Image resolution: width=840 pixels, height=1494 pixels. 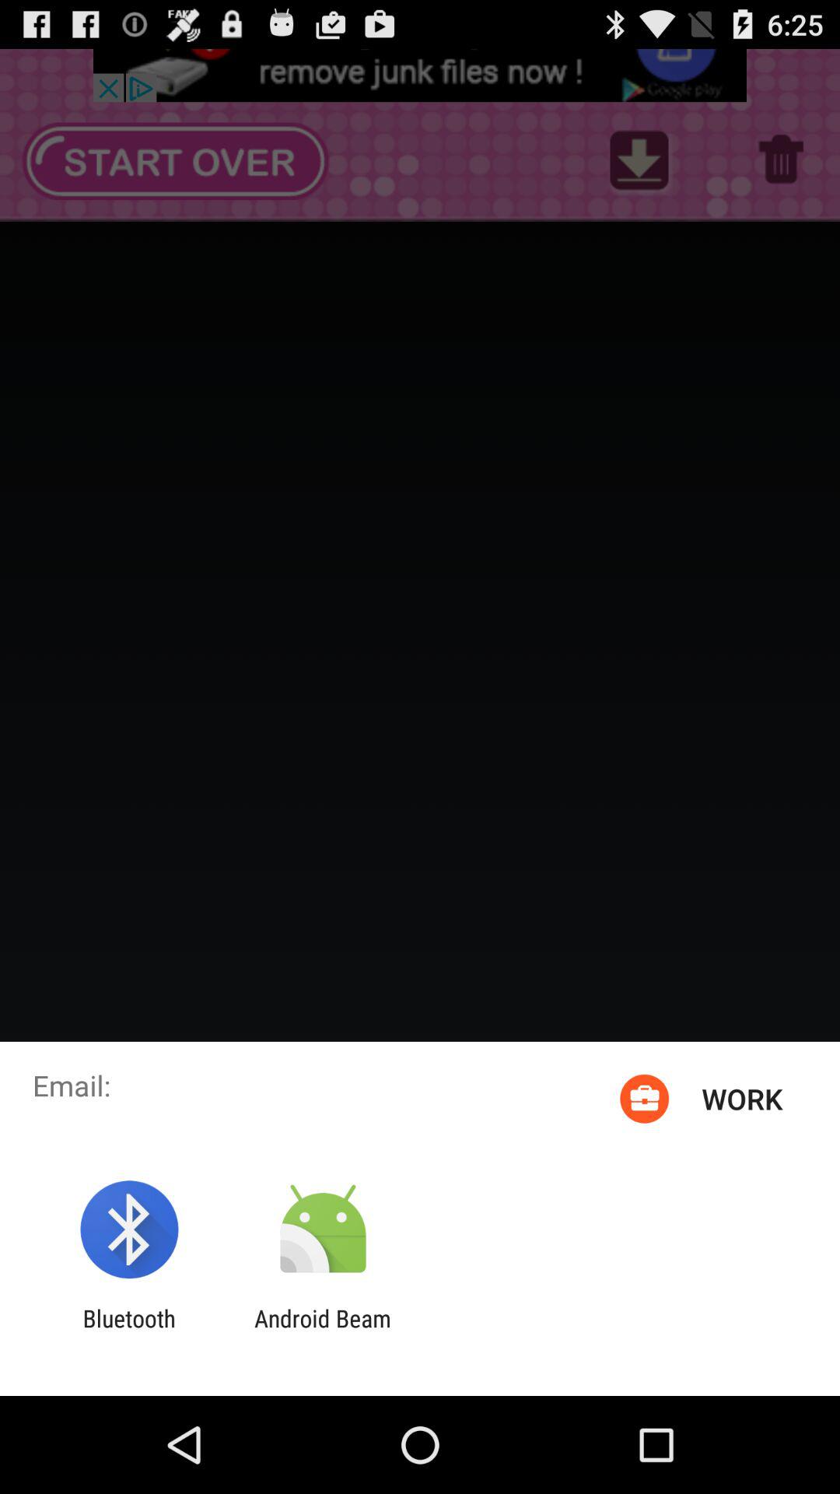 I want to click on tap app to the left of android beam item, so click(x=129, y=1332).